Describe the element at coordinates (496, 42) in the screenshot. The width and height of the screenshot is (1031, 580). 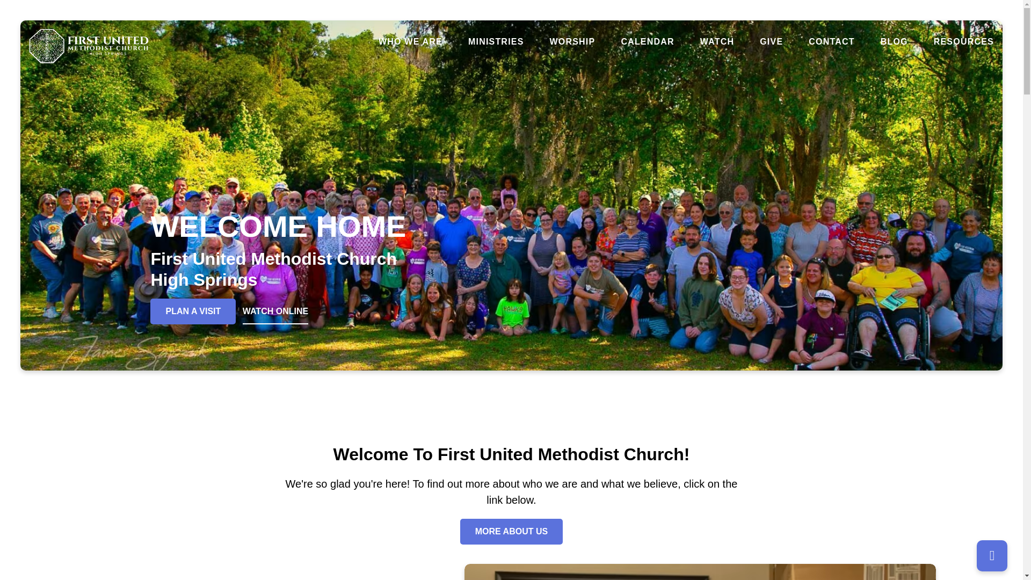
I see `MINISTRIES` at that location.